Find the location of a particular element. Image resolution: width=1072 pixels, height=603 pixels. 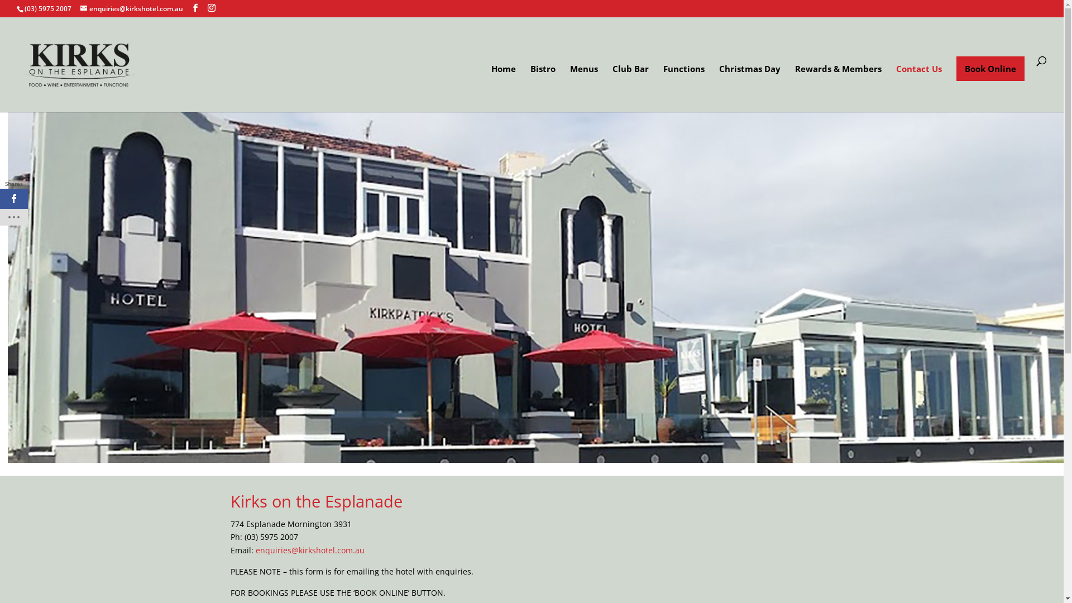

Exterior or Kirks Hotel Mornington is located at coordinates (536, 262).